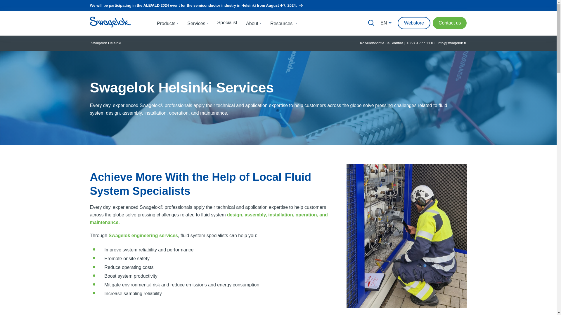 This screenshot has width=561, height=315. What do you see at coordinates (167, 23) in the screenshot?
I see `Products` at bounding box center [167, 23].